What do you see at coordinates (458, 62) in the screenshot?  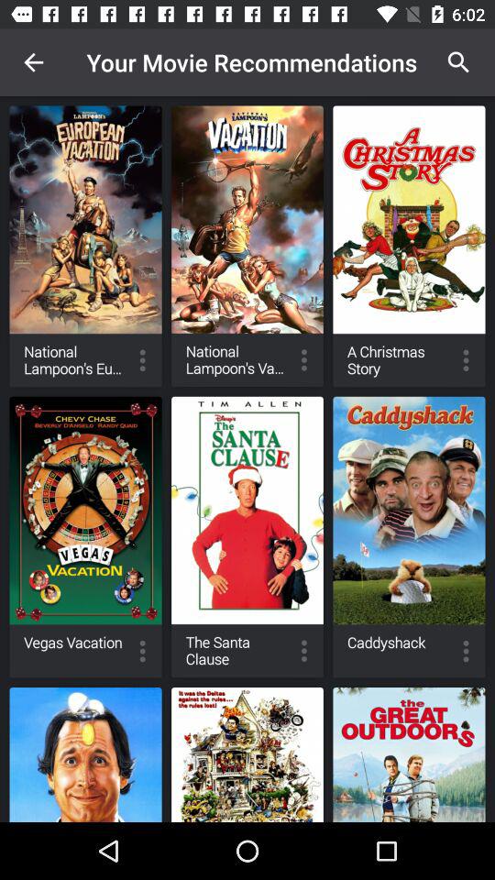 I see `click icon next to the your movie recommendations icon` at bounding box center [458, 62].